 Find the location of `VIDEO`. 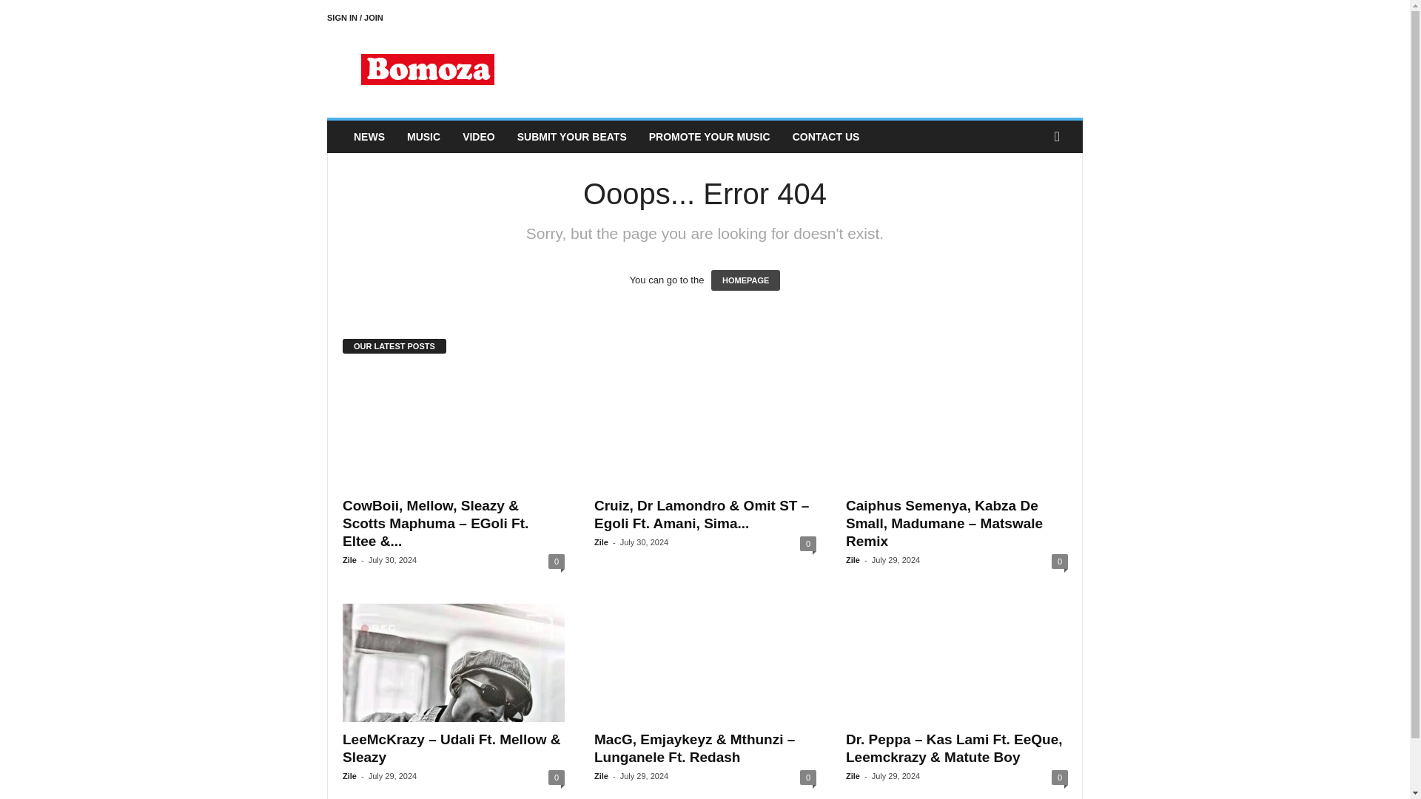

VIDEO is located at coordinates (478, 137).